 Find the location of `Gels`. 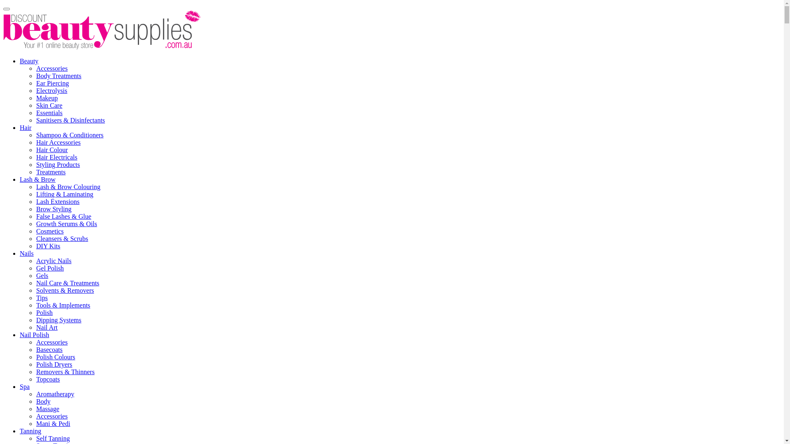

Gels is located at coordinates (42, 275).